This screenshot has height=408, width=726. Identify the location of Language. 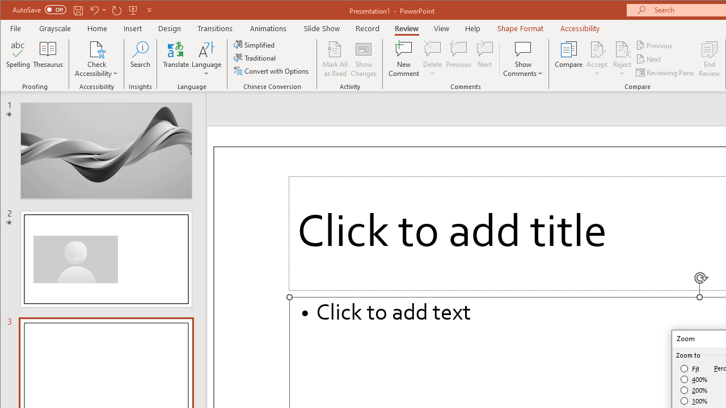
(206, 59).